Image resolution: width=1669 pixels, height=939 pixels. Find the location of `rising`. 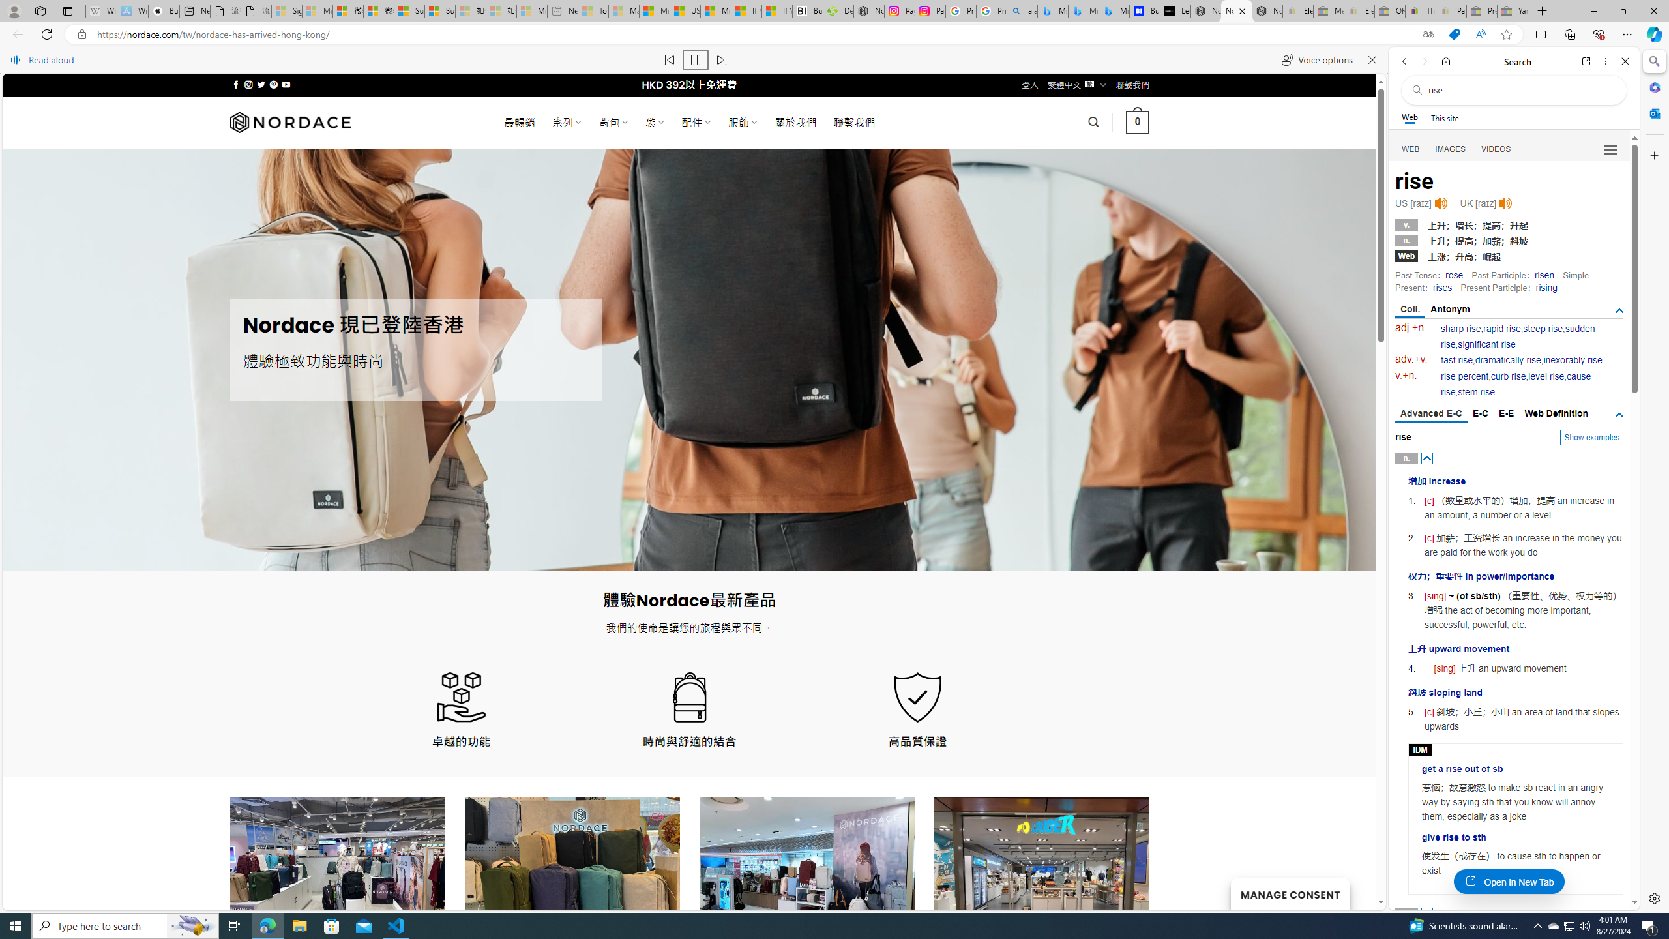

rising is located at coordinates (1546, 288).